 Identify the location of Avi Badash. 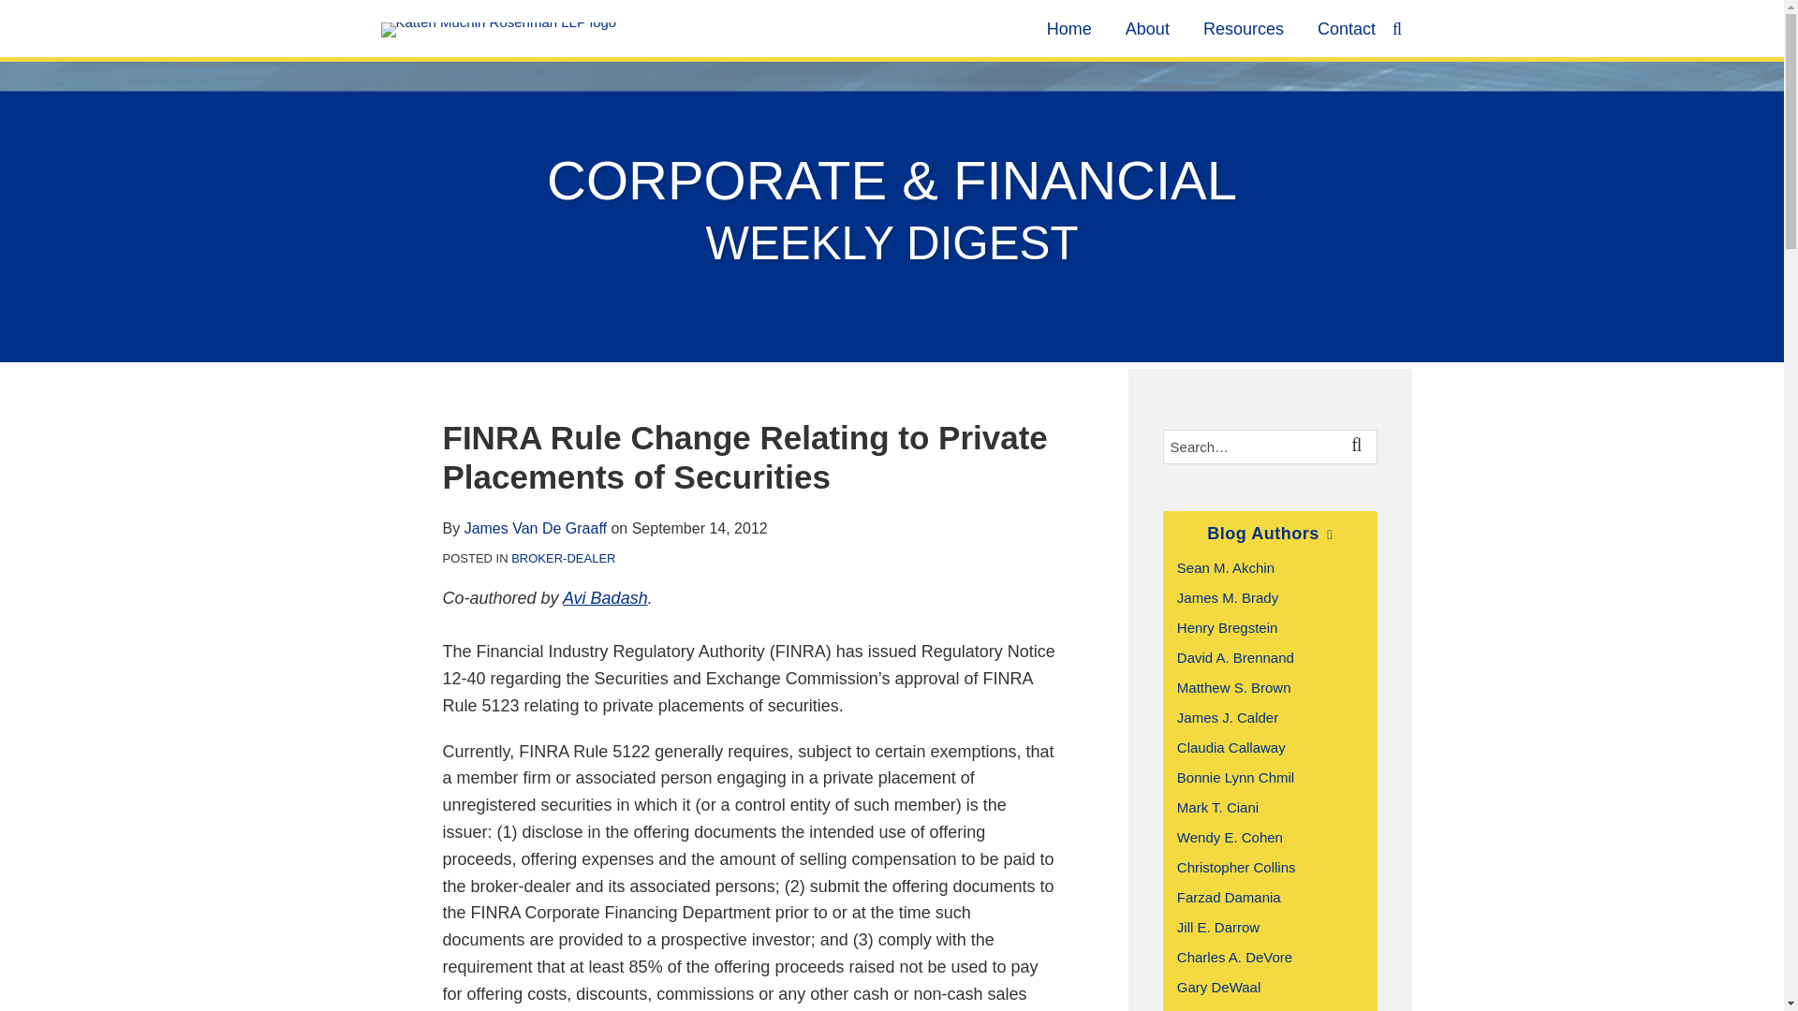
(605, 597).